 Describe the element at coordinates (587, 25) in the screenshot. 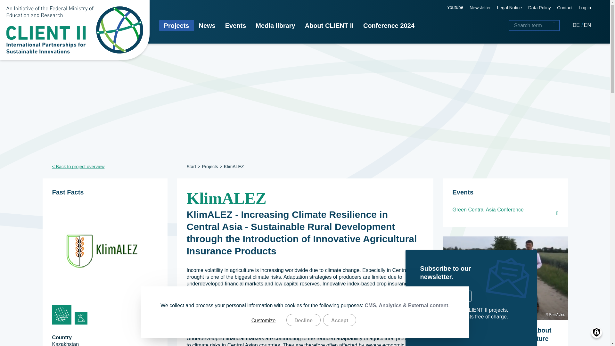

I see `English` at that location.